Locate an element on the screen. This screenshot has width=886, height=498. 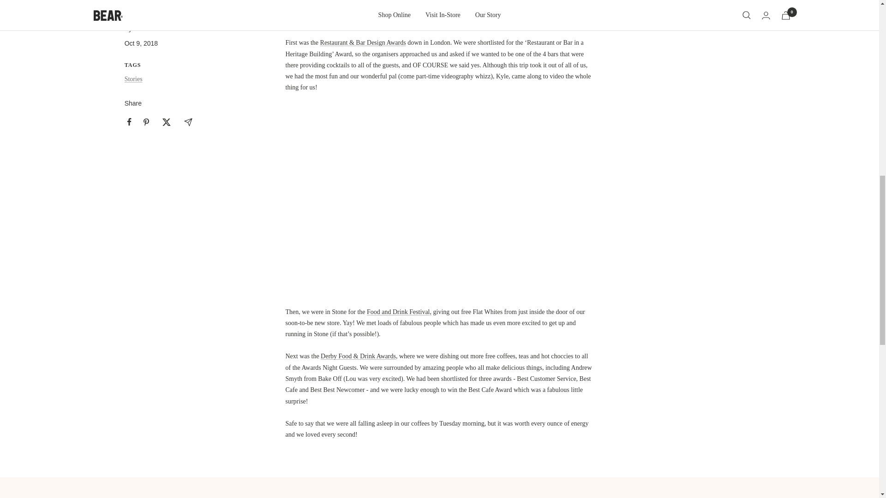
Stories is located at coordinates (134, 79).